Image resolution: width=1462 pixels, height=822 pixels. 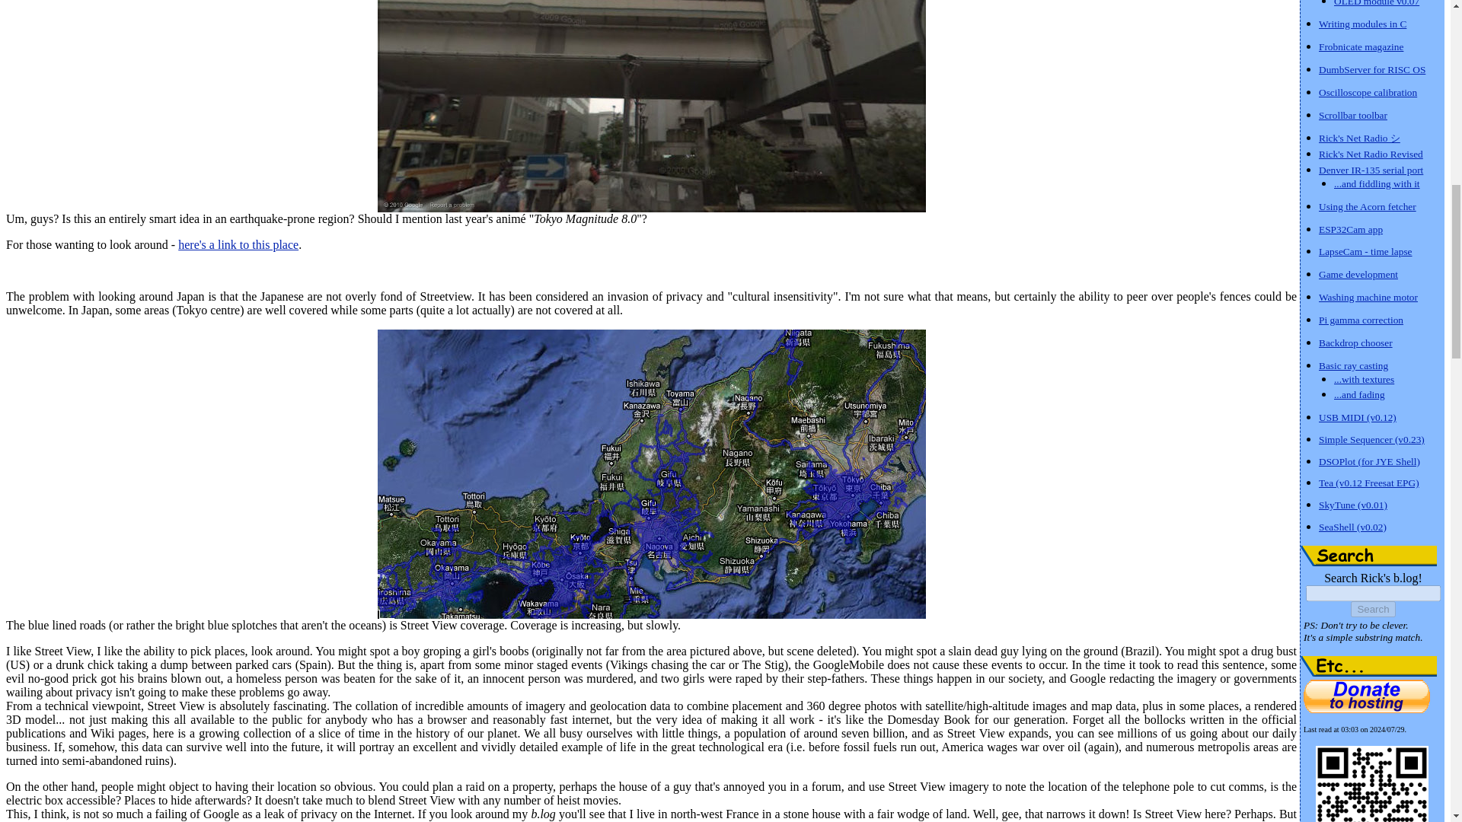 What do you see at coordinates (1372, 609) in the screenshot?
I see `Search` at bounding box center [1372, 609].